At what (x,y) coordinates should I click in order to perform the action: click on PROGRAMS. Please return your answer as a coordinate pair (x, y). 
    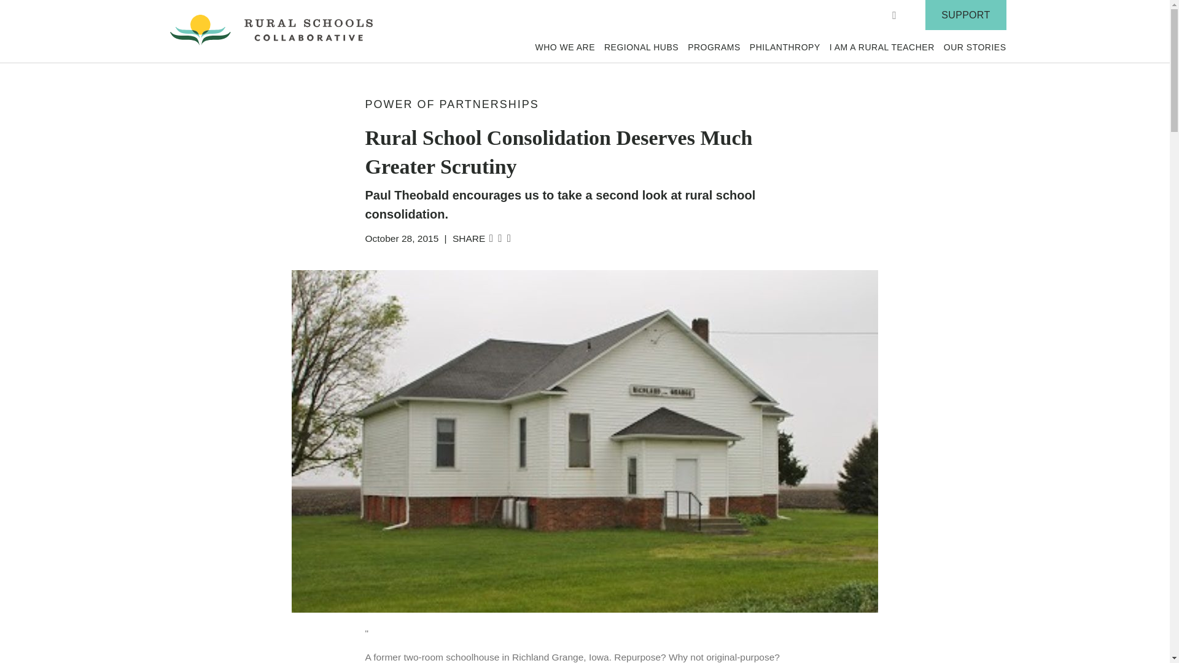
    Looking at the image, I should click on (714, 47).